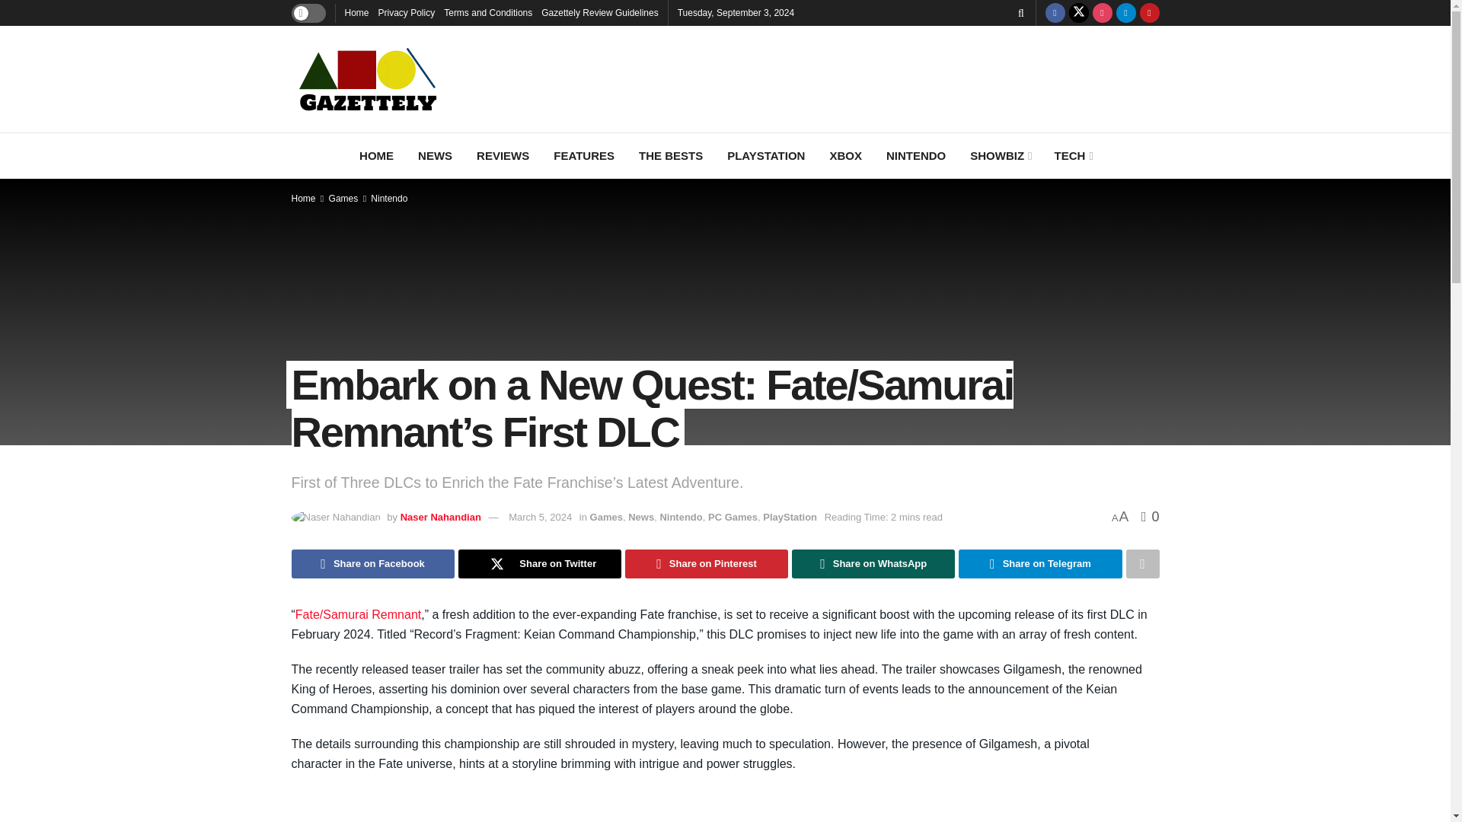 The height and width of the screenshot is (822, 1462). Describe the element at coordinates (670, 155) in the screenshot. I see `THE BESTS` at that location.